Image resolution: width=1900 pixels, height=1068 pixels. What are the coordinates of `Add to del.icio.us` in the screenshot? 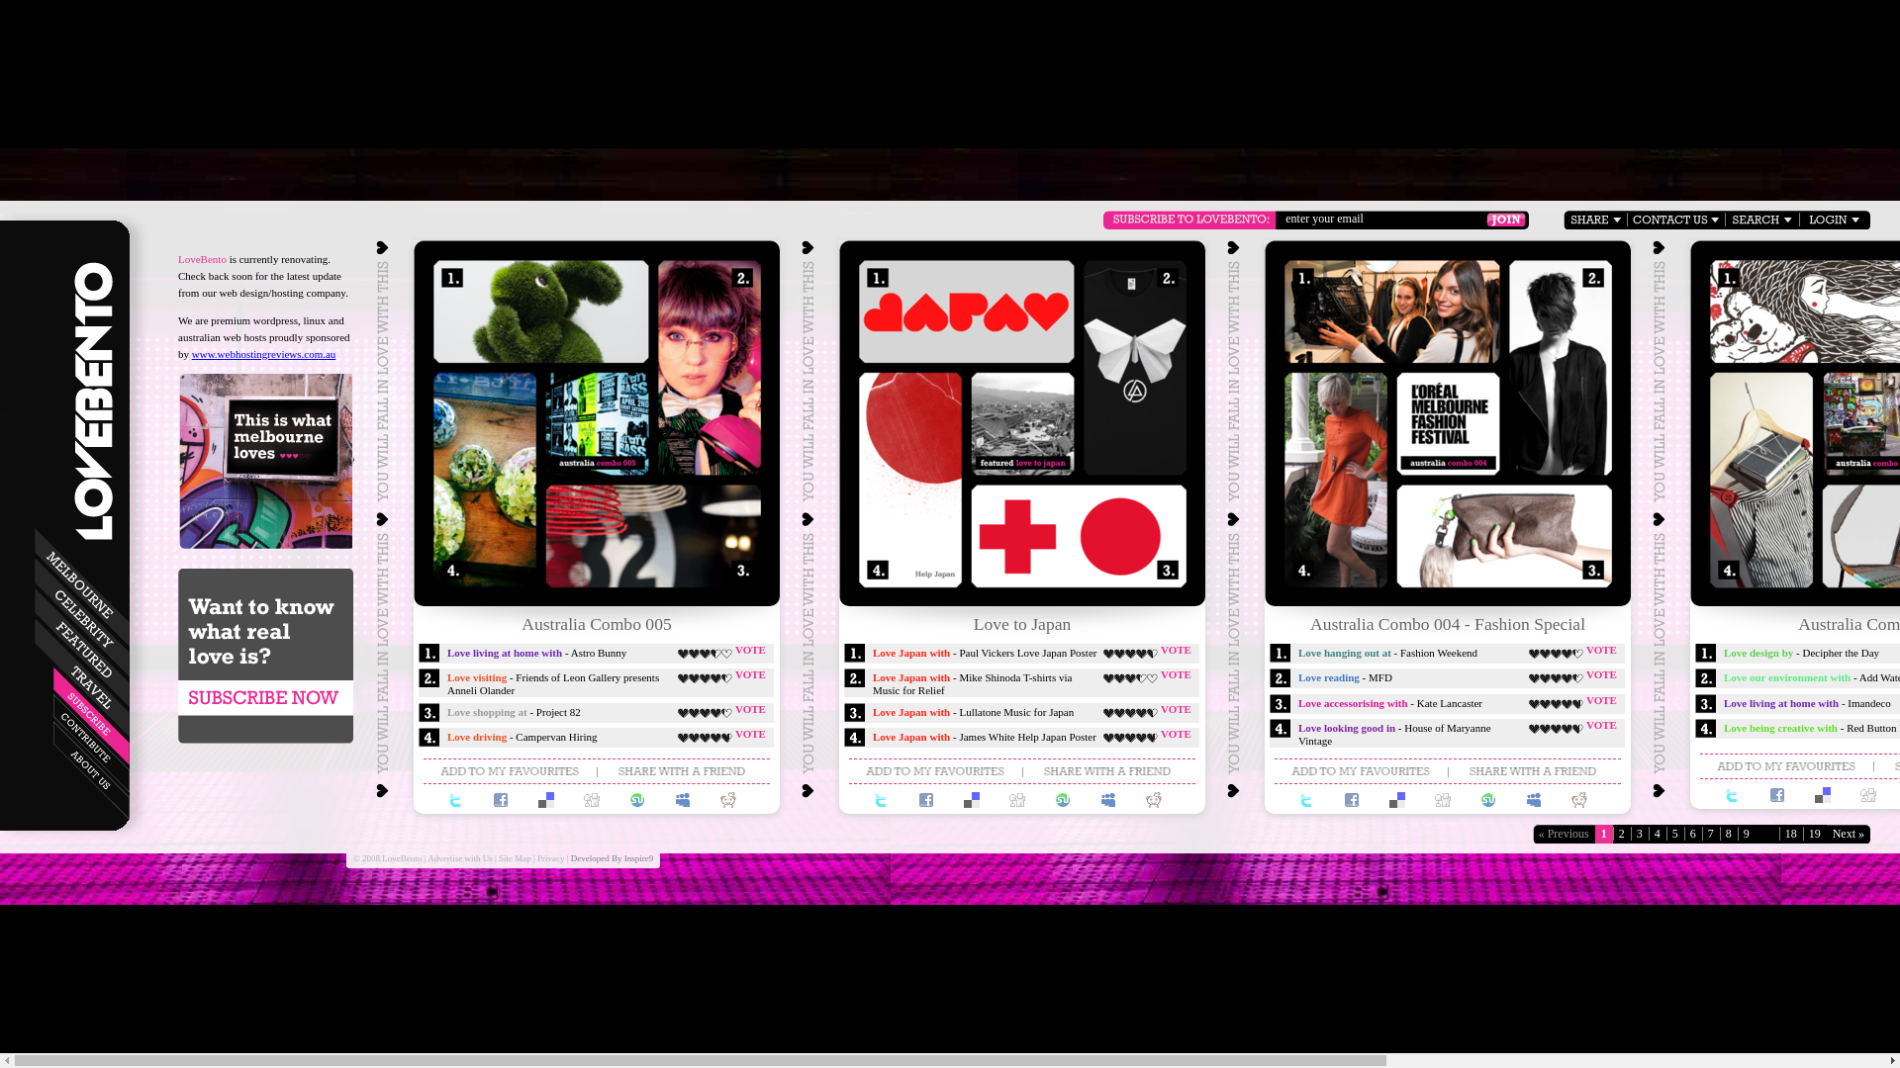 It's located at (972, 800).